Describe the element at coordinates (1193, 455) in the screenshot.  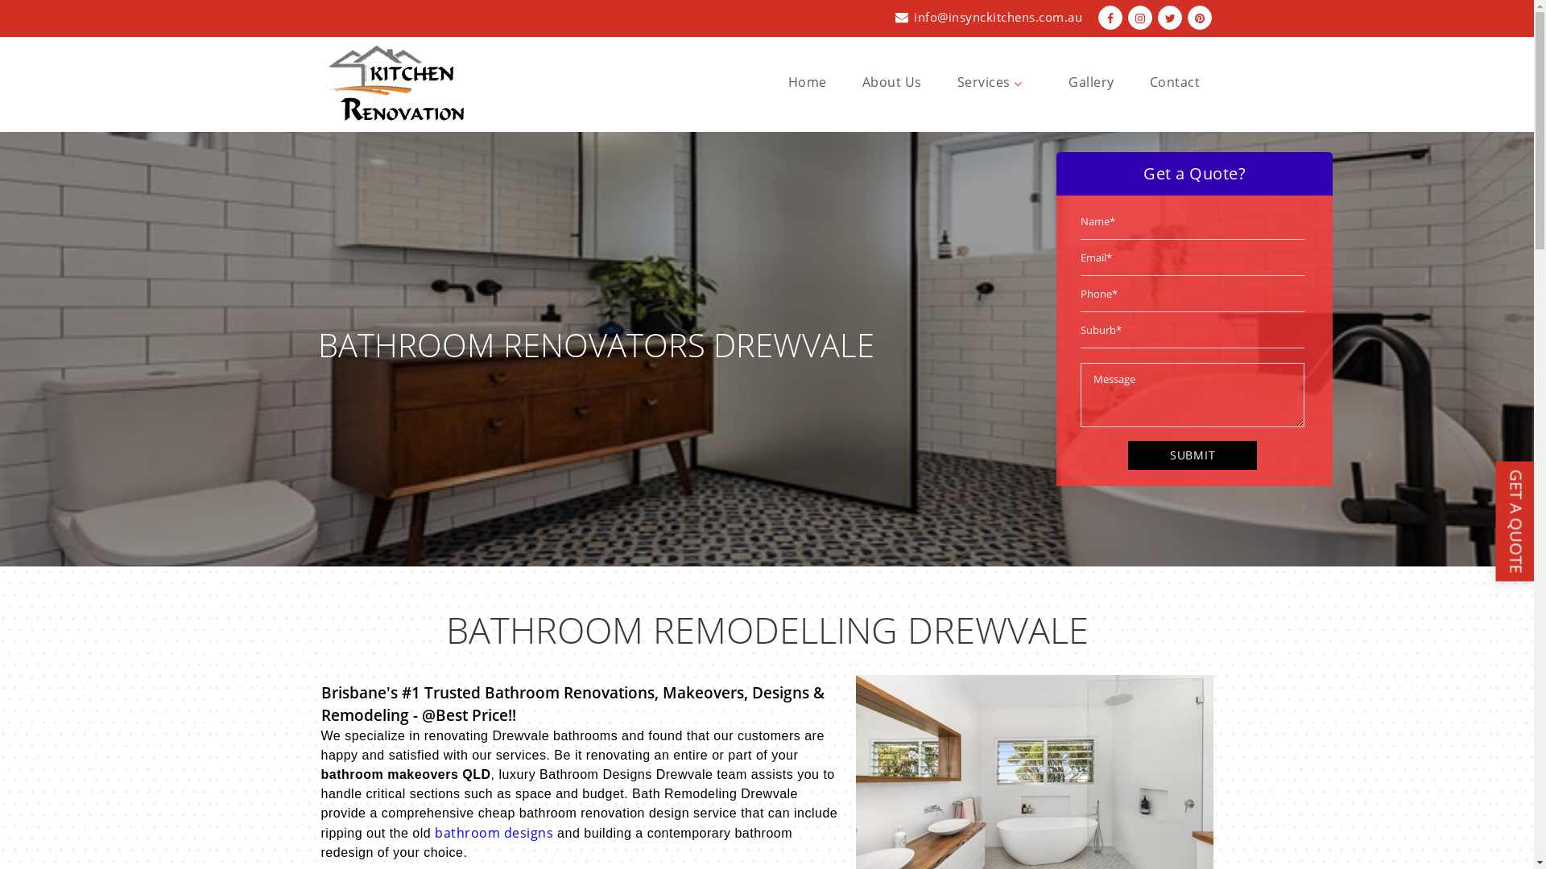
I see `Submit` at that location.